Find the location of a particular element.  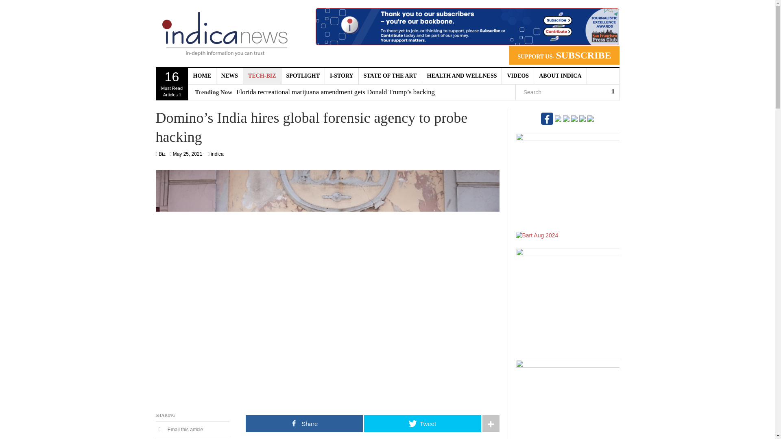

Share is located at coordinates (304, 423).